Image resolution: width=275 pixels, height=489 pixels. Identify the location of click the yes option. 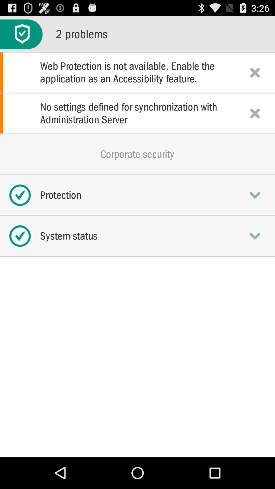
(255, 195).